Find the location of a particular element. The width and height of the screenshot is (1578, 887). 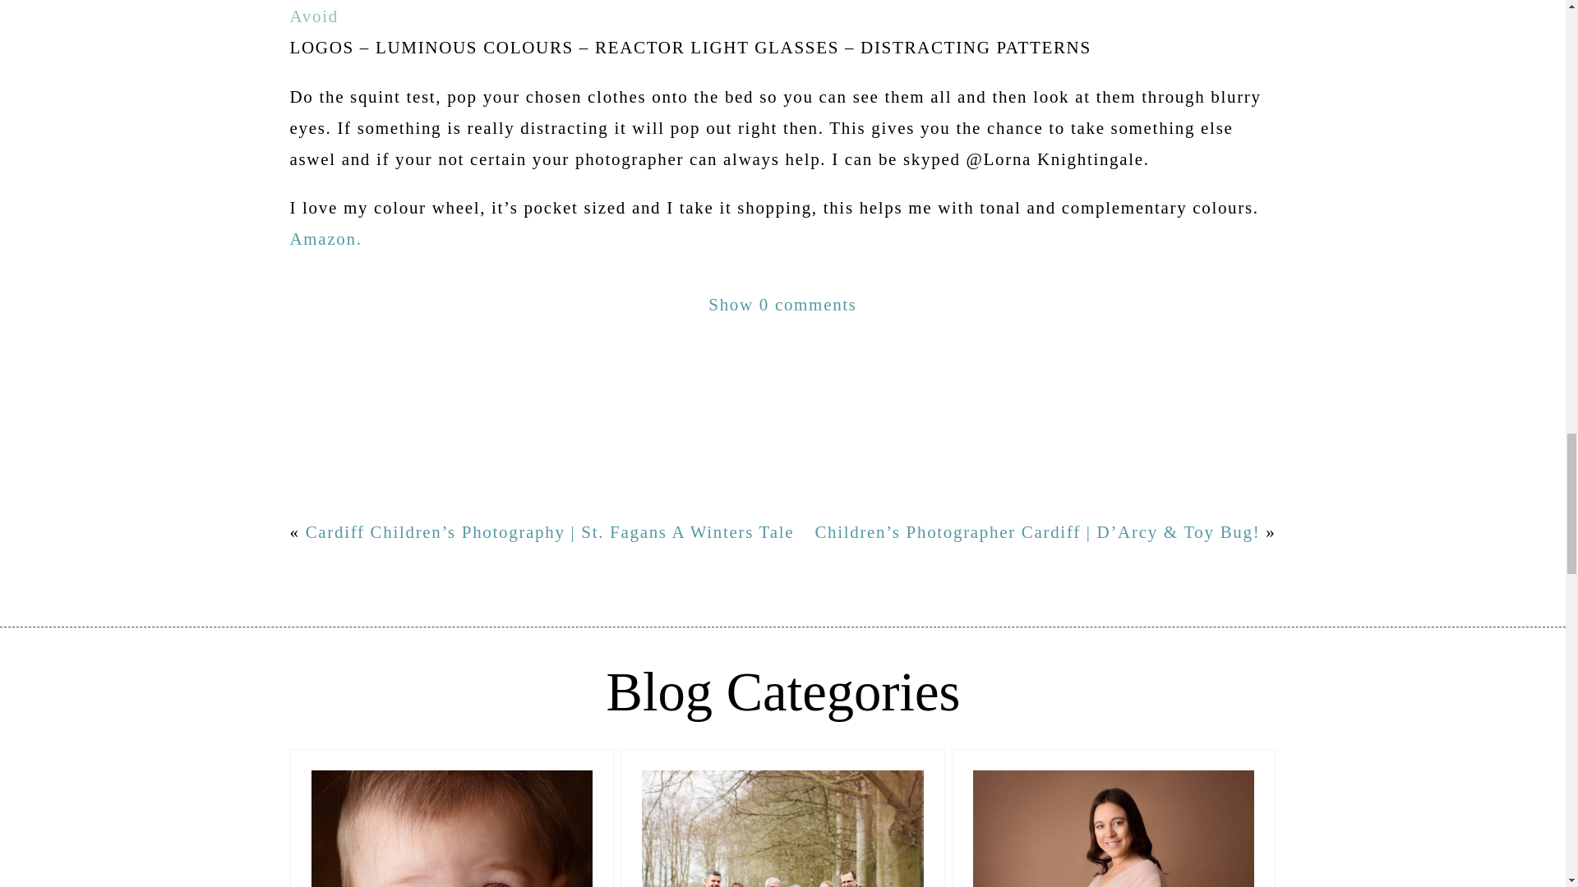

Family is located at coordinates (782, 818).